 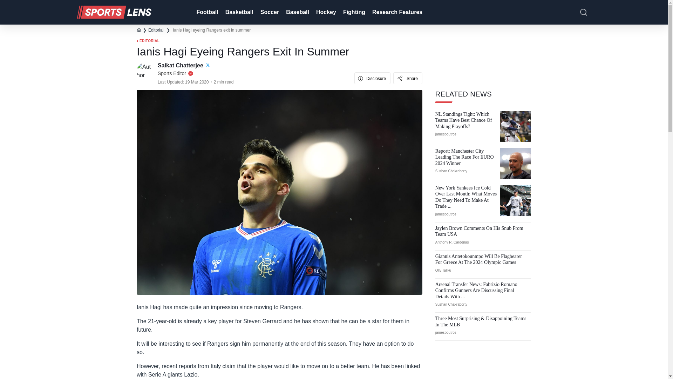 I want to click on EDITORIAL, so click(x=148, y=41).